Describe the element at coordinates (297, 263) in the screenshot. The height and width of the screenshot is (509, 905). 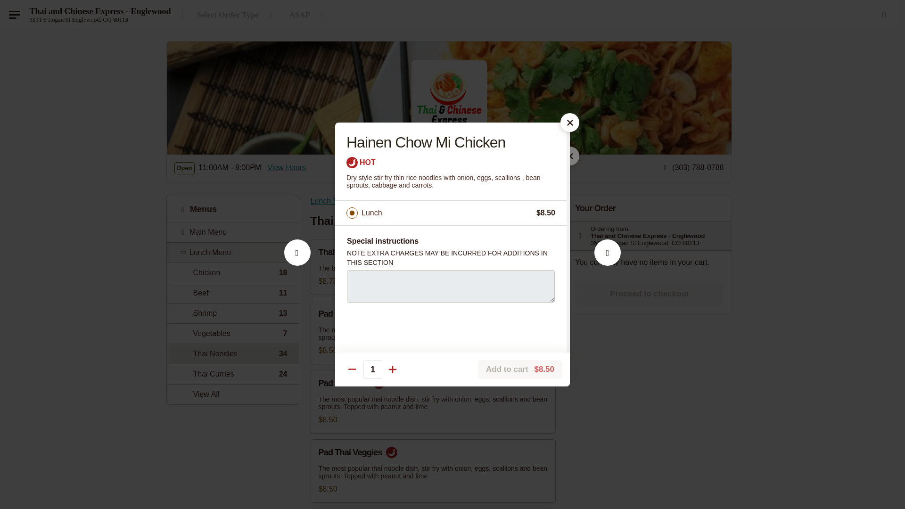
I see `Combo Singapore Rice Noodle` at that location.